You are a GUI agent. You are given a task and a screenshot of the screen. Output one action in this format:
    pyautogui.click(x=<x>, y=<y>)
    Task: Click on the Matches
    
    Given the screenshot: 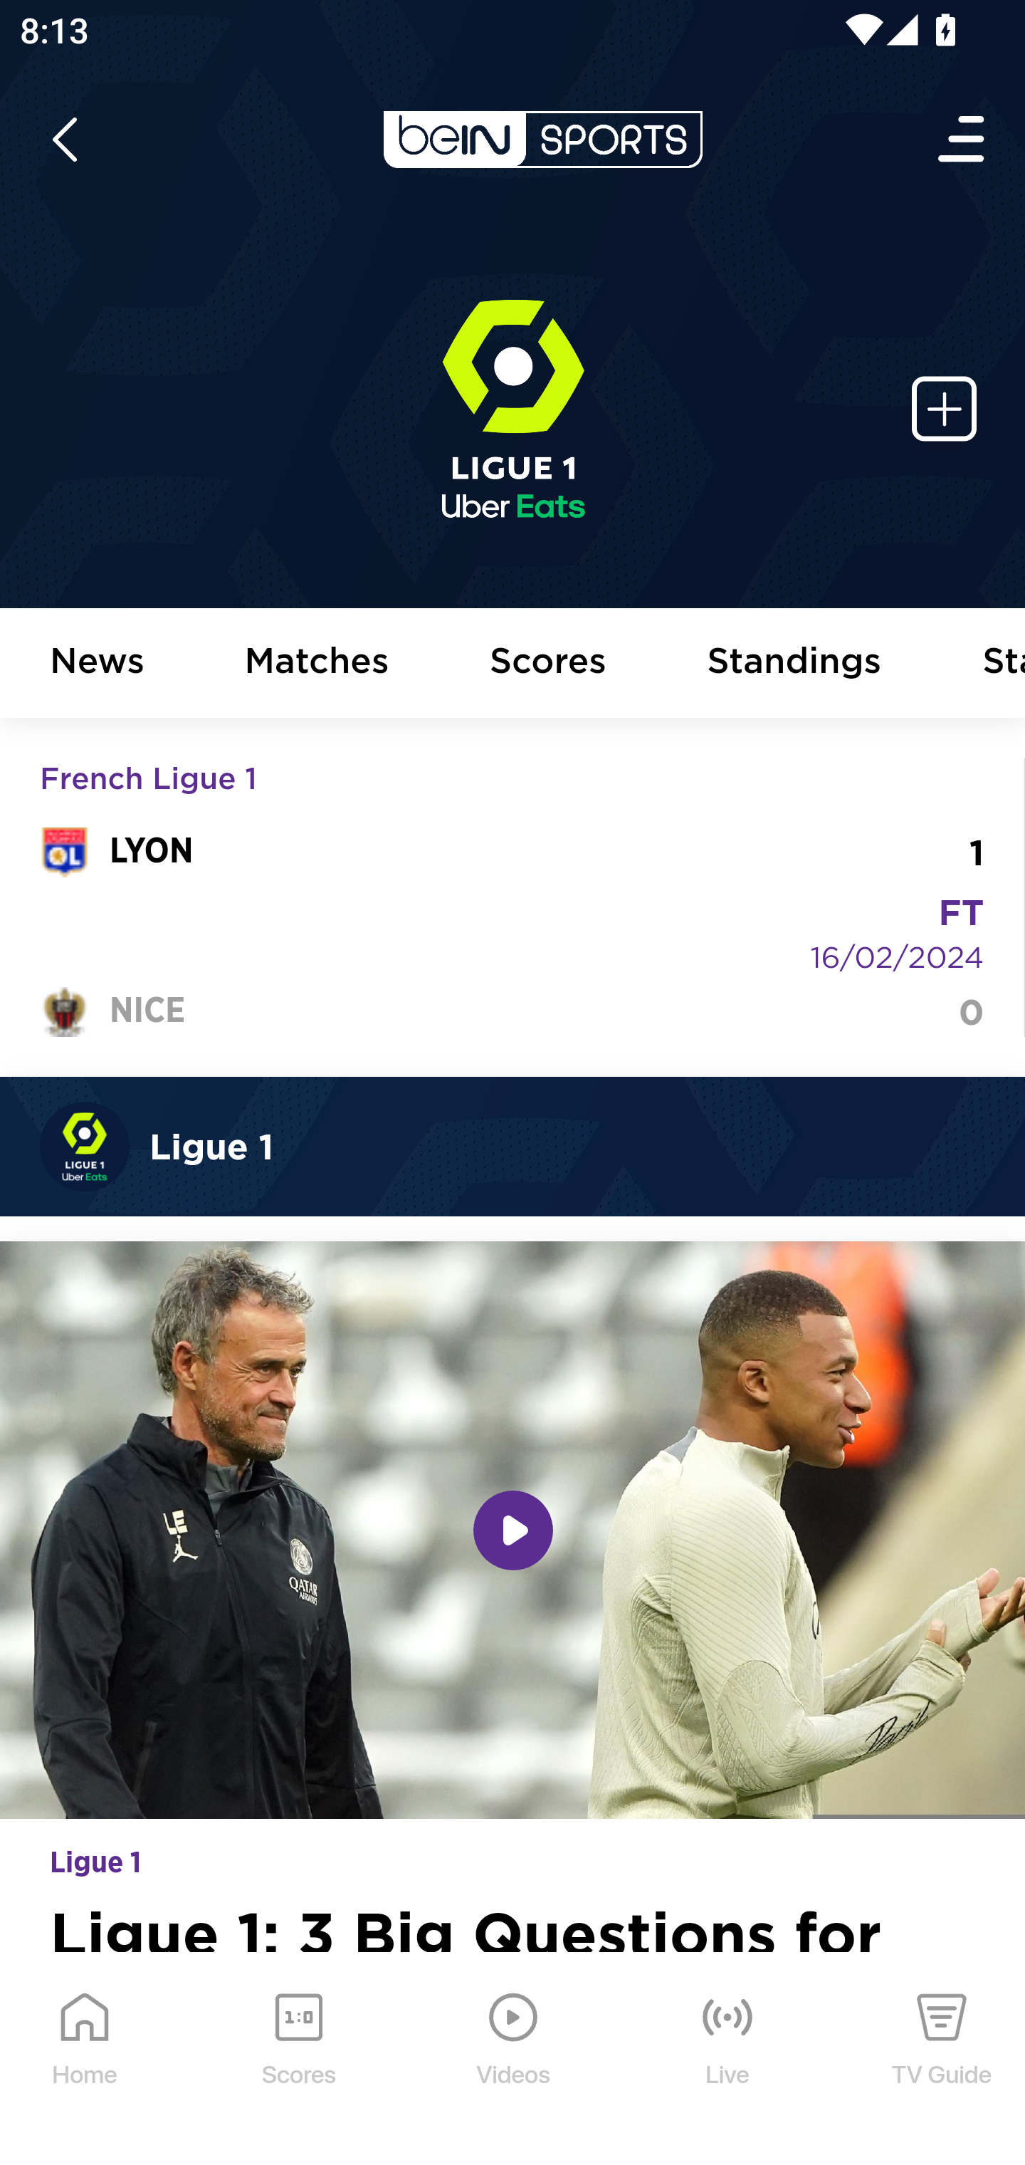 What is the action you would take?
    pyautogui.click(x=317, y=664)
    